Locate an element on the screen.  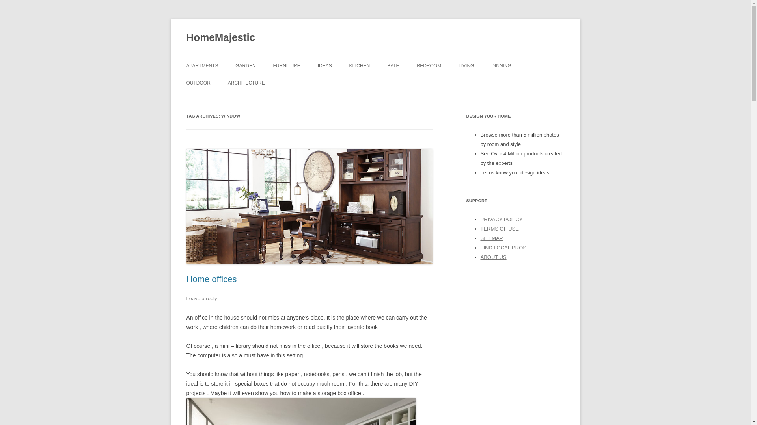
FIND LOCAL PROS is located at coordinates (503, 248).